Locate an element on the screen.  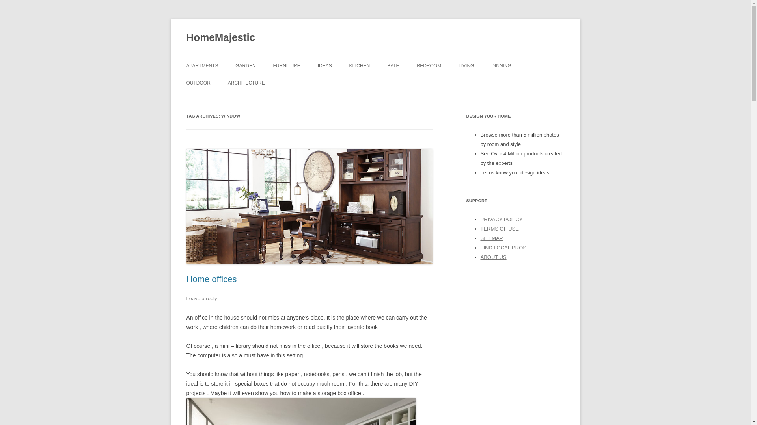
FIND LOCAL PROS is located at coordinates (503, 248).